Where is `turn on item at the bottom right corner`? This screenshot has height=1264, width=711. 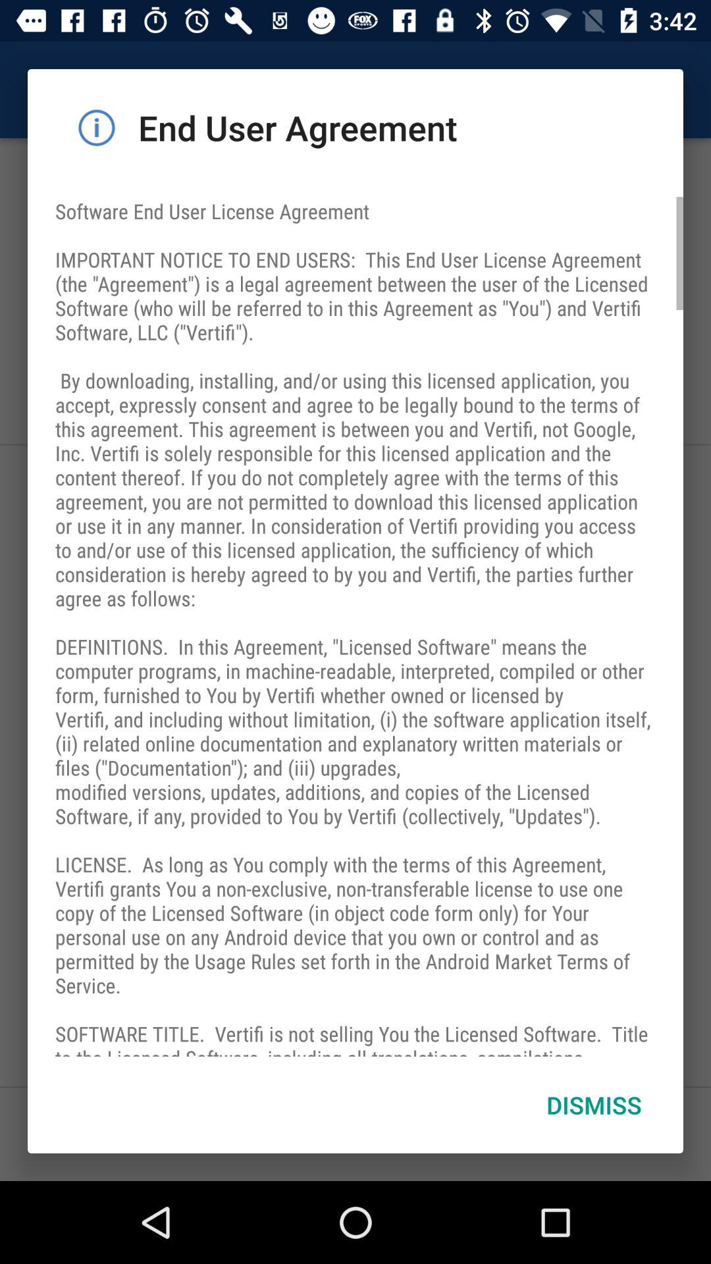
turn on item at the bottom right corner is located at coordinates (594, 1105).